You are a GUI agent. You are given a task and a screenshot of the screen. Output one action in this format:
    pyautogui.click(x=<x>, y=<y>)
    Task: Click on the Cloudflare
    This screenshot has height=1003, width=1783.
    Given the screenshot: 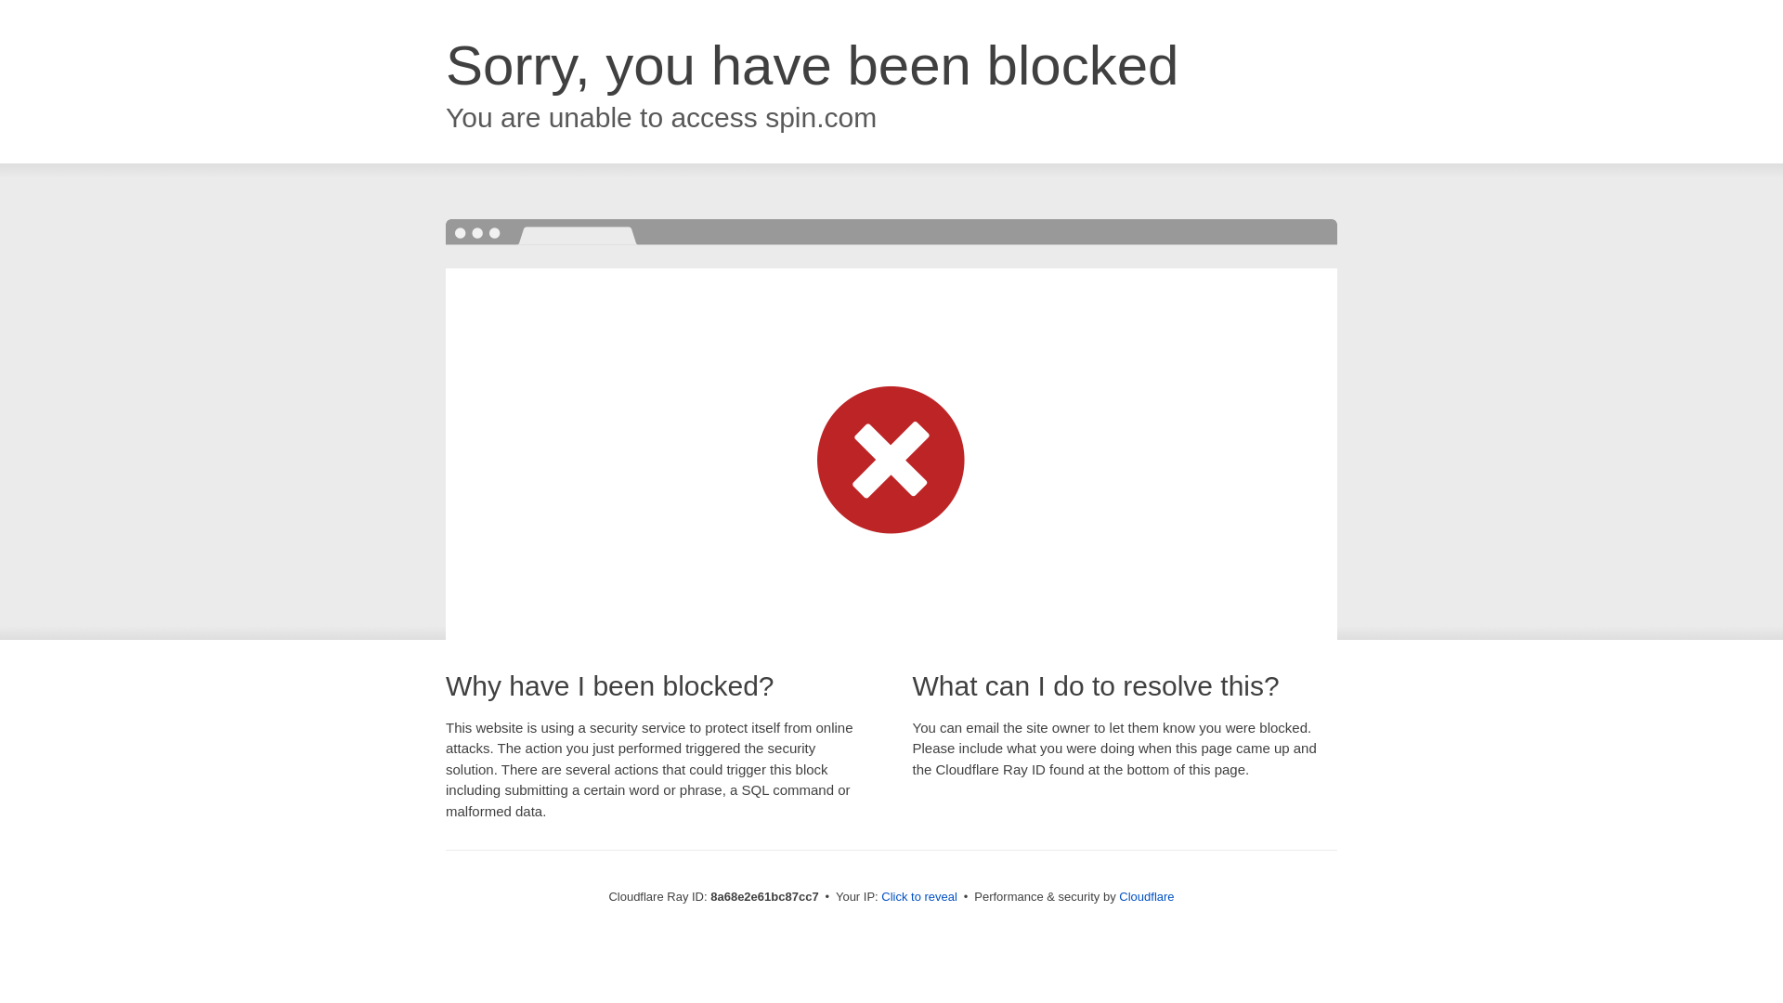 What is the action you would take?
    pyautogui.click(x=1146, y=896)
    